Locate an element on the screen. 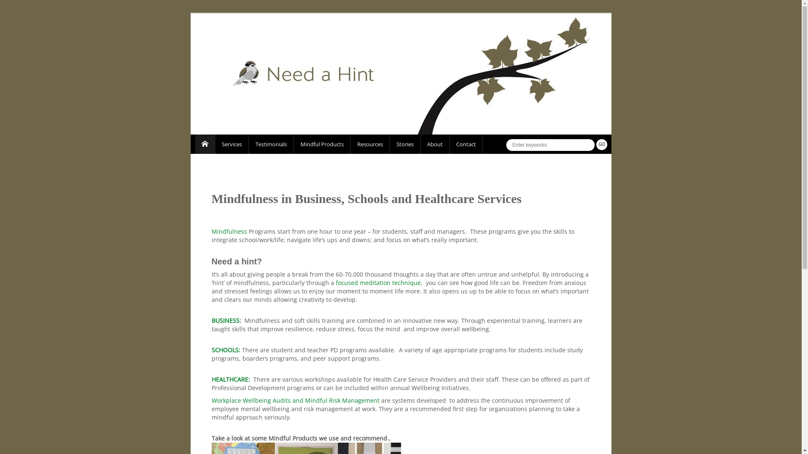 This screenshot has height=454, width=808. About is located at coordinates (435, 144).